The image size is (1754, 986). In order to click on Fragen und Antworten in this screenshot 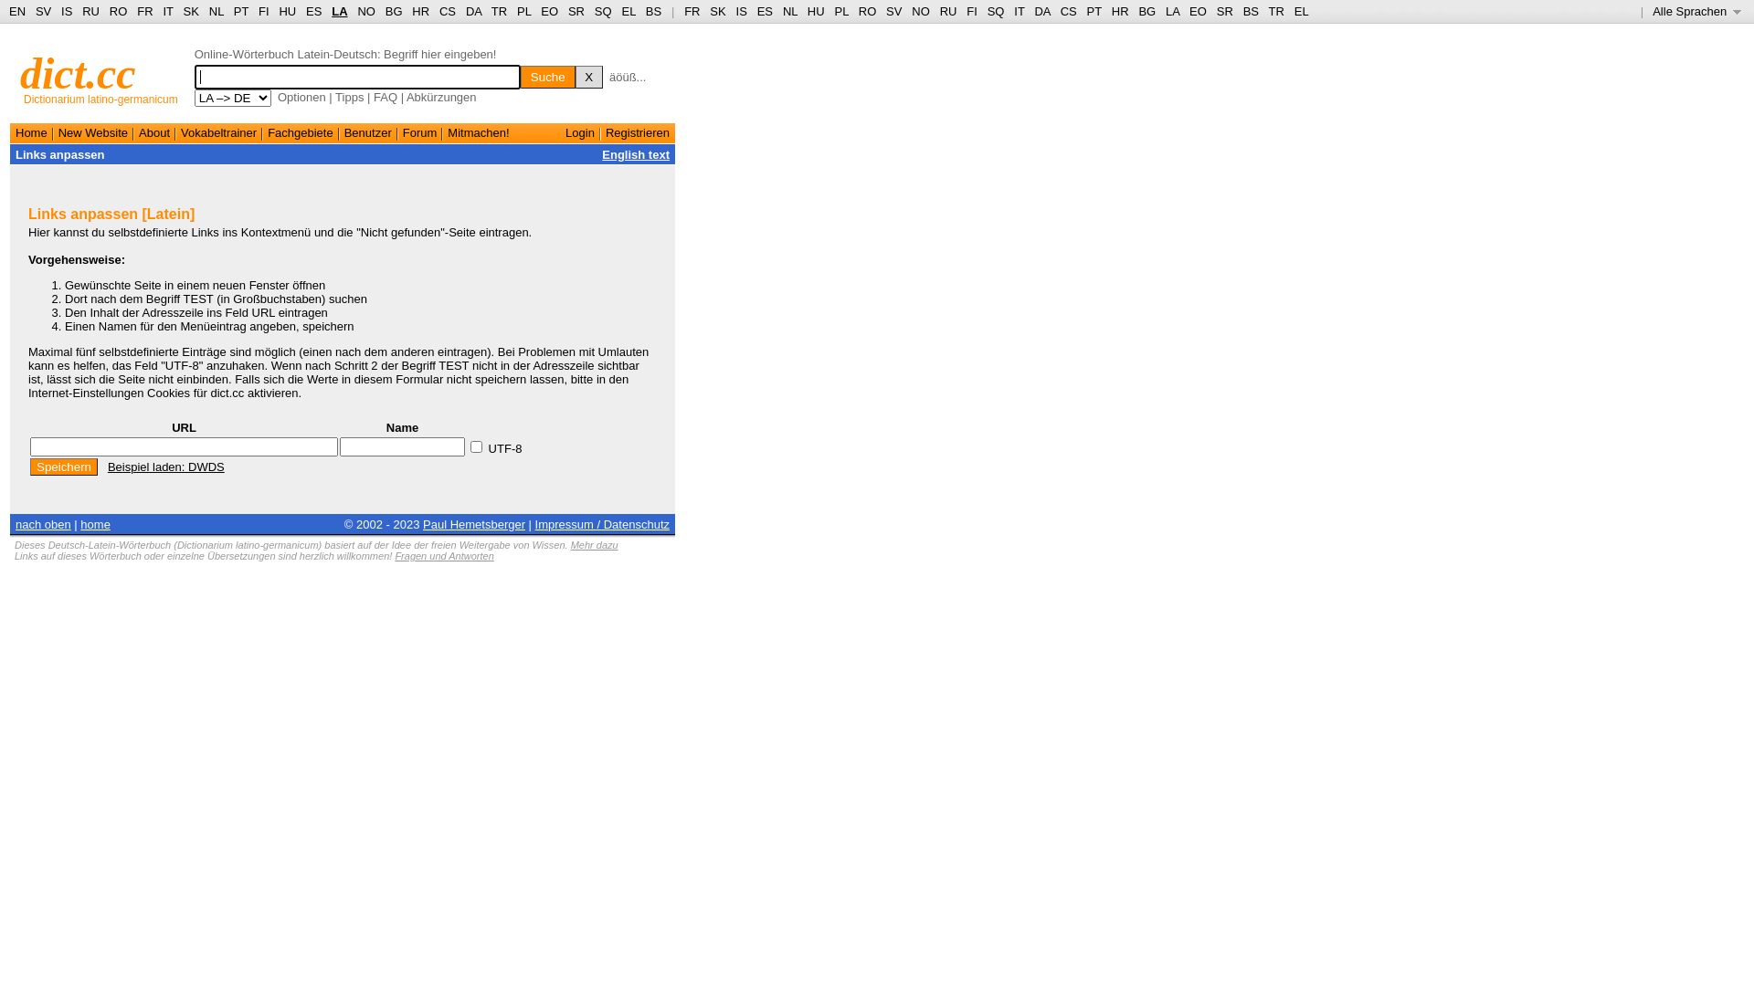, I will do `click(444, 556)`.